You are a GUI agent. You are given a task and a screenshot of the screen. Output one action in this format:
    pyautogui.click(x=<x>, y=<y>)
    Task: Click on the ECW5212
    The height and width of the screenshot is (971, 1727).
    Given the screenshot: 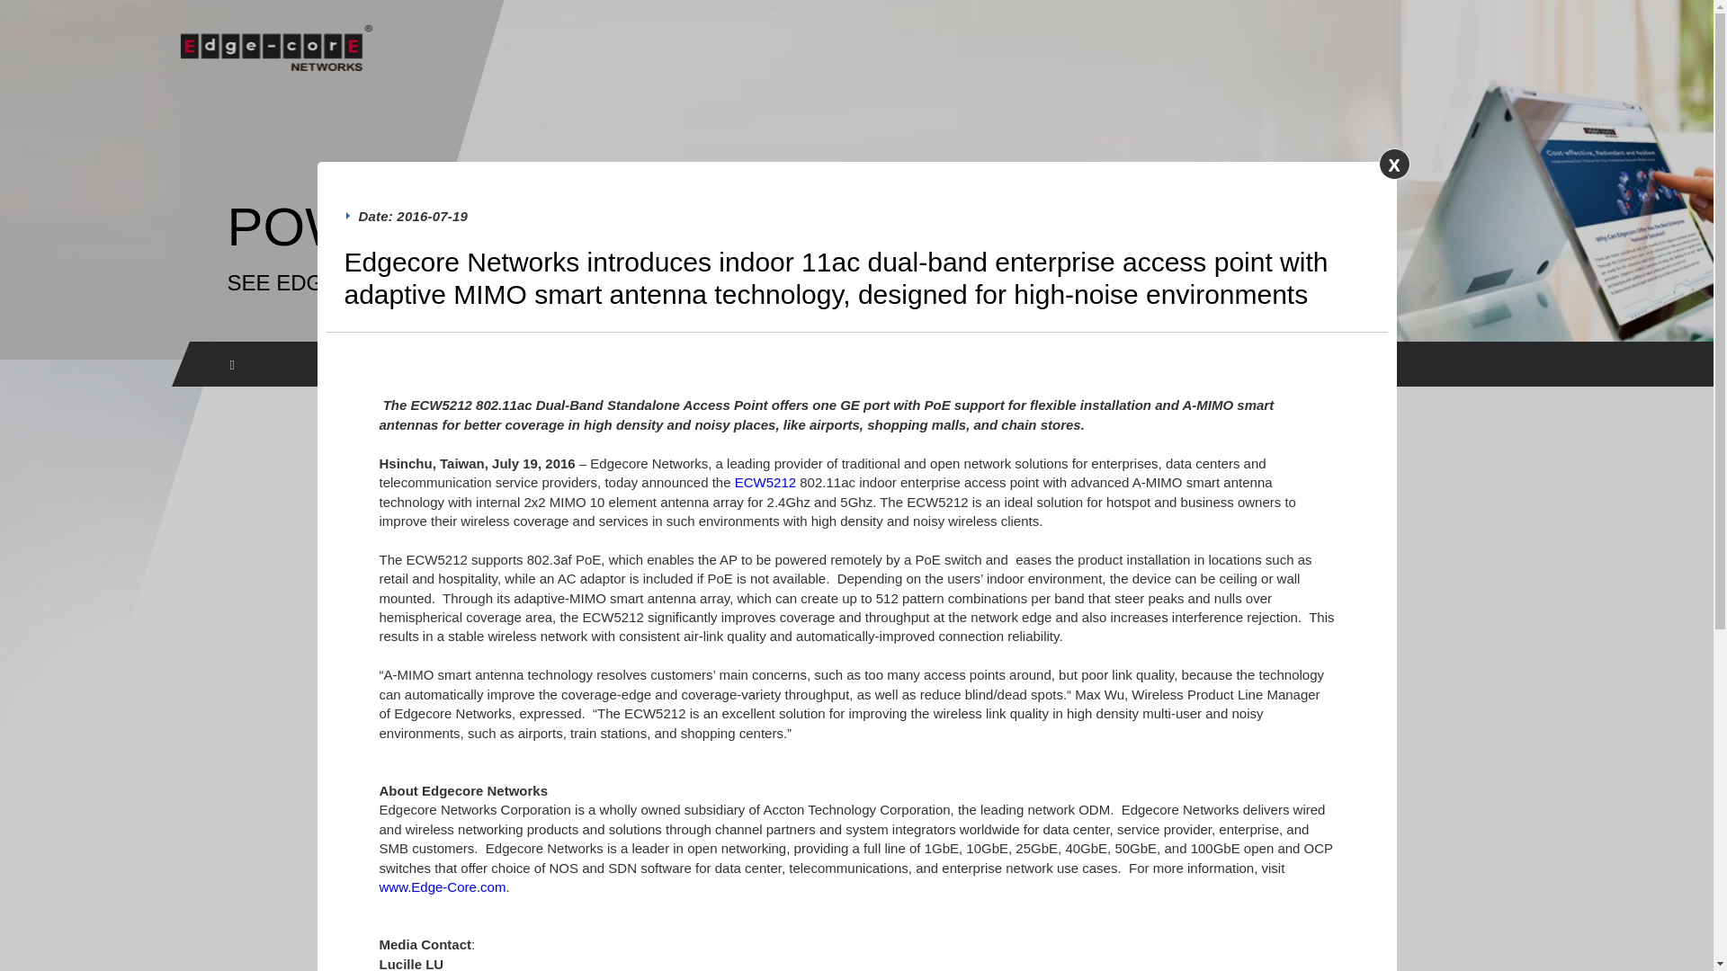 What is the action you would take?
    pyautogui.click(x=765, y=482)
    